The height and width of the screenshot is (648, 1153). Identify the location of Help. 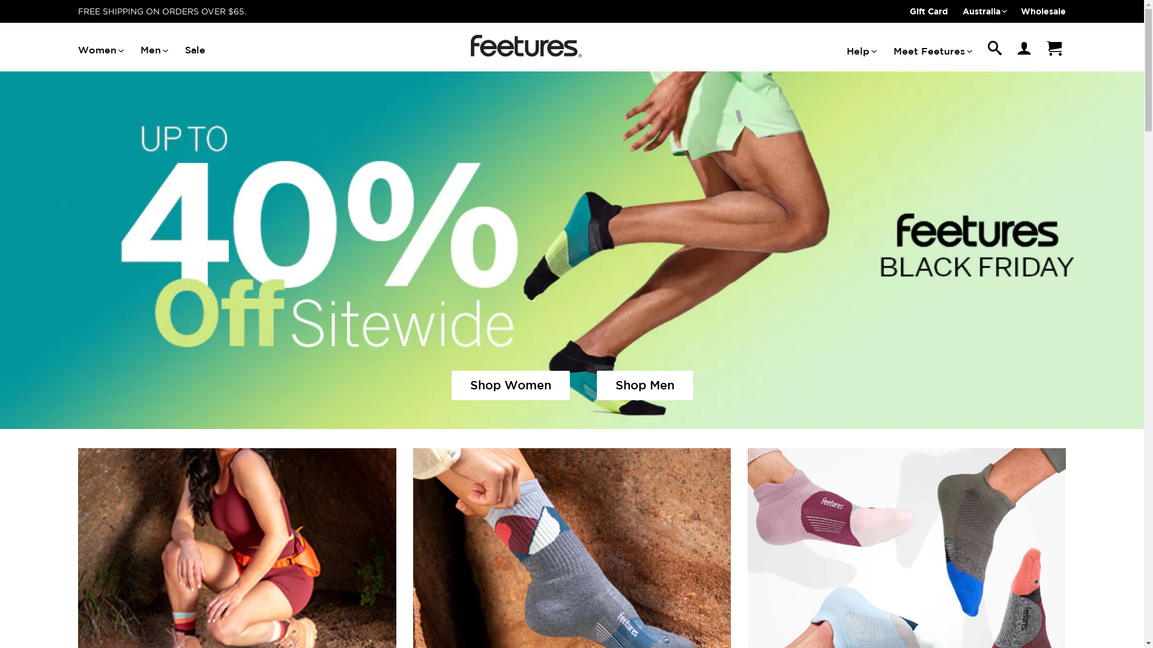
(861, 52).